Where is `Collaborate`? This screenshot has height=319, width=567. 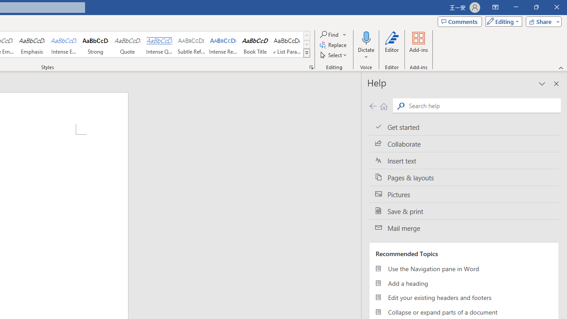
Collaborate is located at coordinates (464, 144).